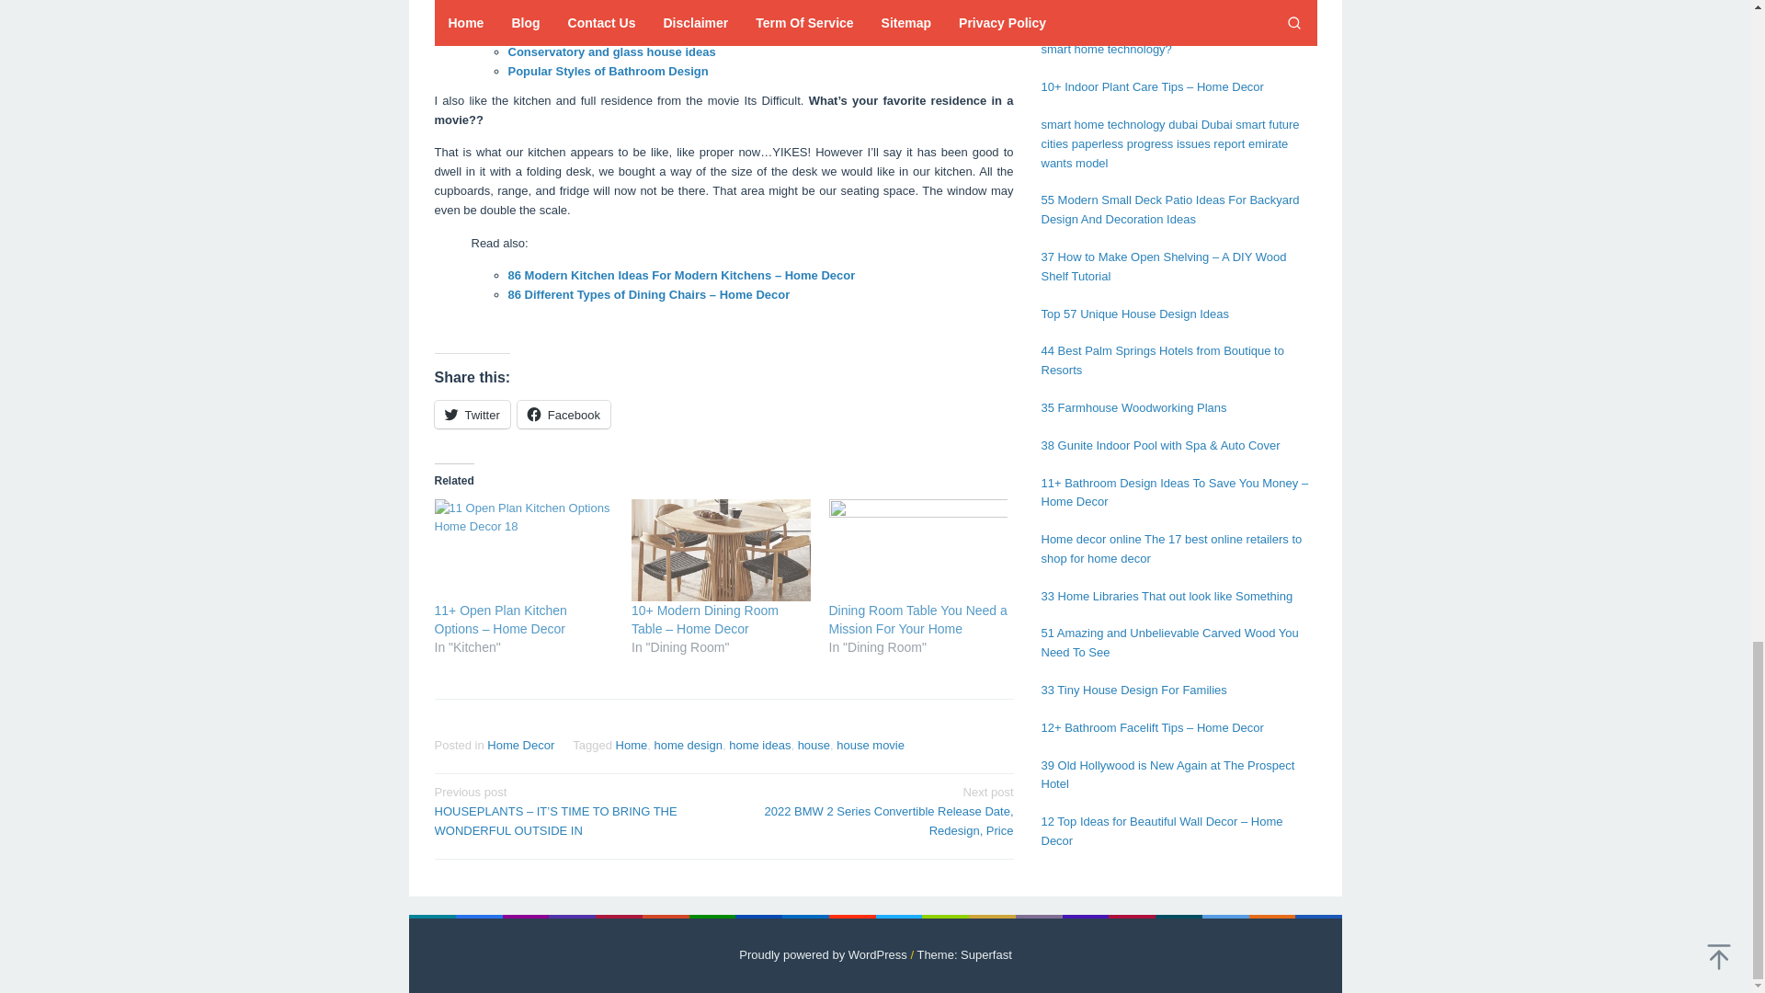  Describe the element at coordinates (870, 745) in the screenshot. I see `house movie` at that location.